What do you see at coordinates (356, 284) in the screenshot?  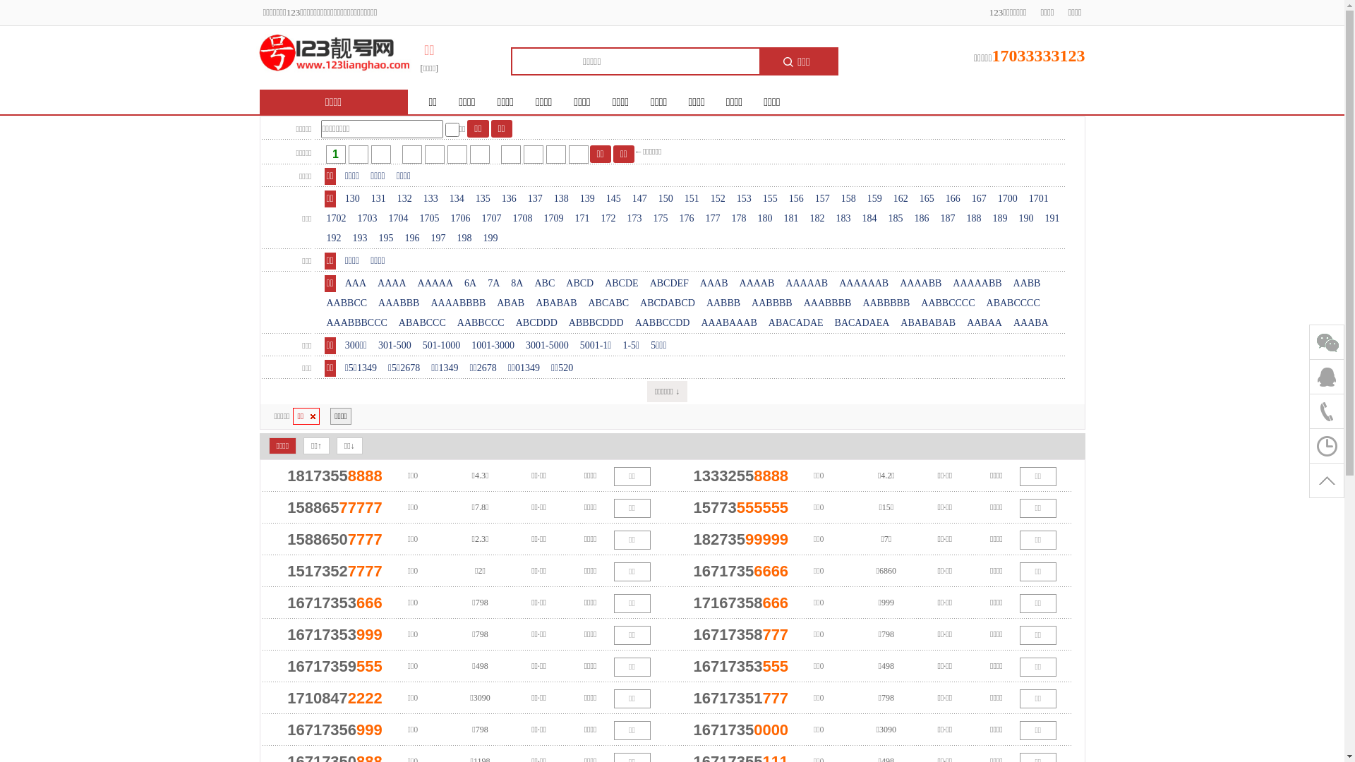 I see `AAA` at bounding box center [356, 284].